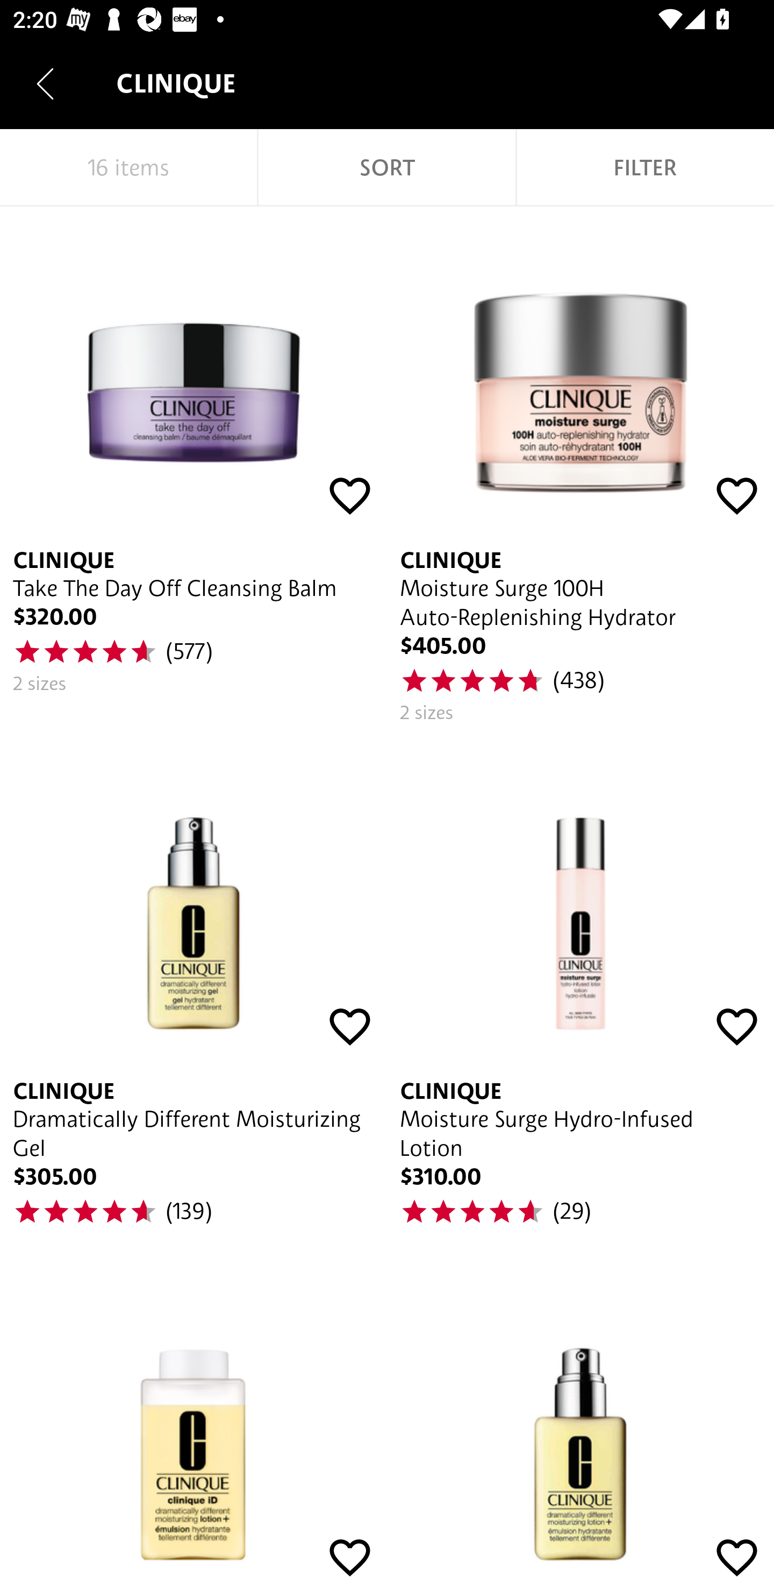 The height and width of the screenshot is (1592, 774). I want to click on FILTER, so click(645, 168).